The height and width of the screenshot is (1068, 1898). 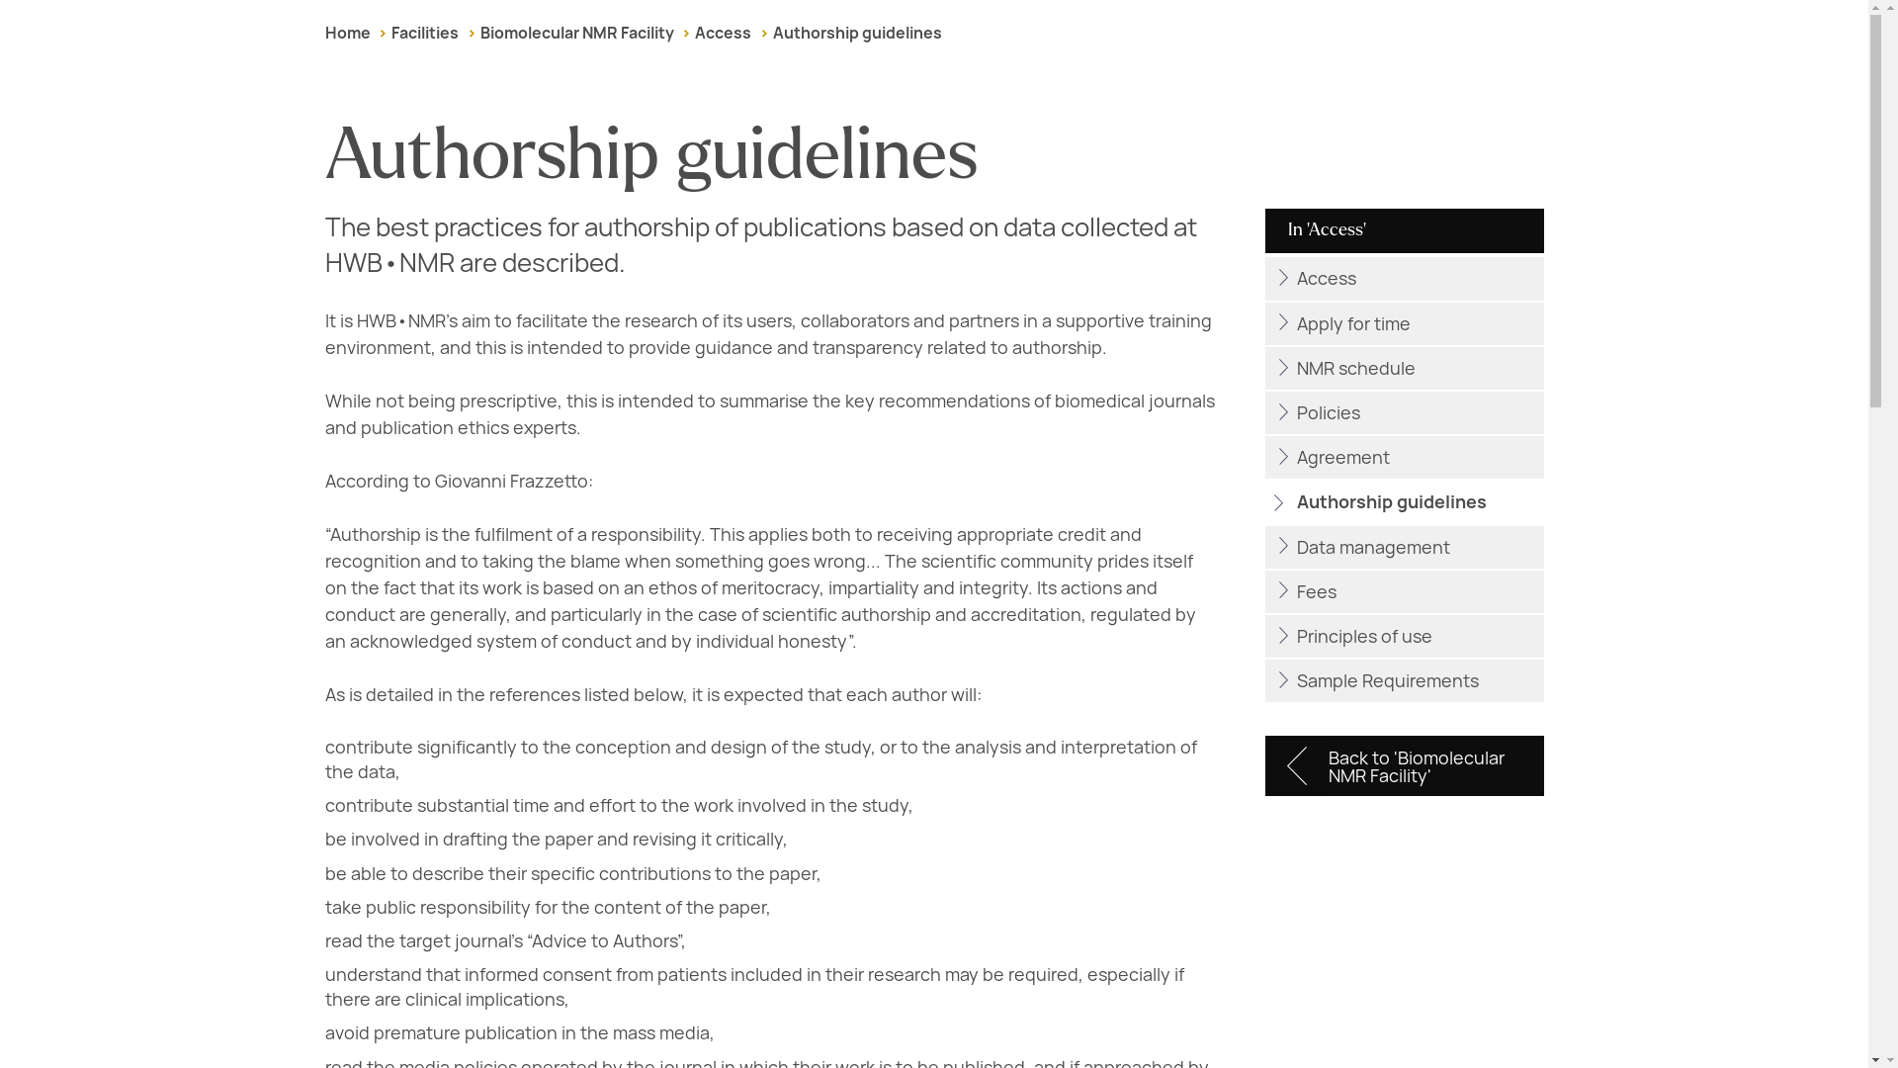 What do you see at coordinates (1404, 637) in the screenshot?
I see `Principles of use` at bounding box center [1404, 637].